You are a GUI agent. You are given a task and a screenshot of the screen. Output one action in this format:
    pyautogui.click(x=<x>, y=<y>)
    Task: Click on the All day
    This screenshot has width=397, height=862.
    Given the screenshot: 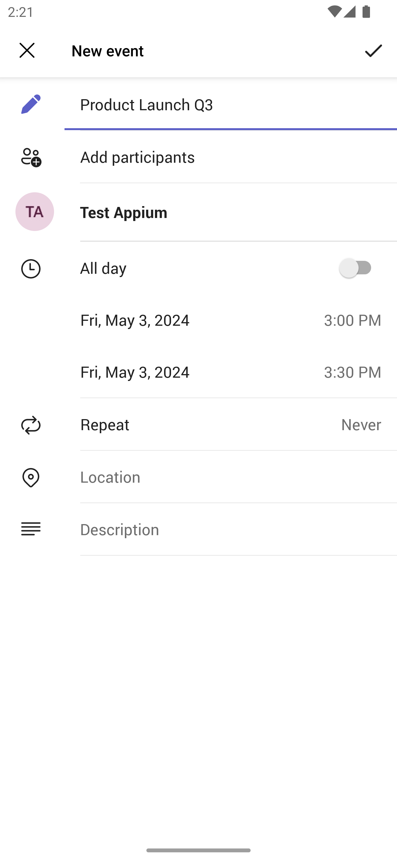 What is the action you would take?
    pyautogui.click(x=359, y=267)
    